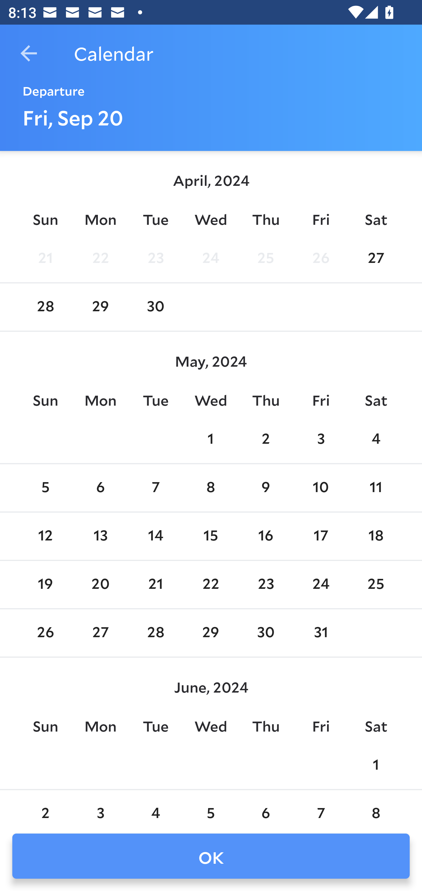 This screenshot has width=422, height=891. What do you see at coordinates (266, 584) in the screenshot?
I see `23` at bounding box center [266, 584].